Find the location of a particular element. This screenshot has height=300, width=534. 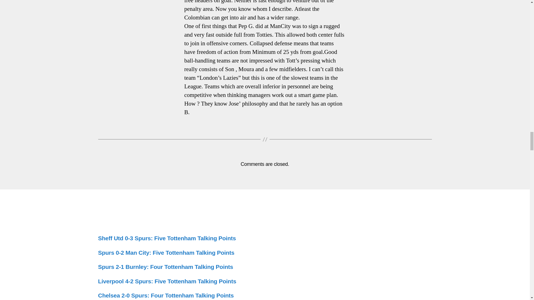

Spurs 0-2 Man City: Five Tottenham Talking Points is located at coordinates (166, 252).